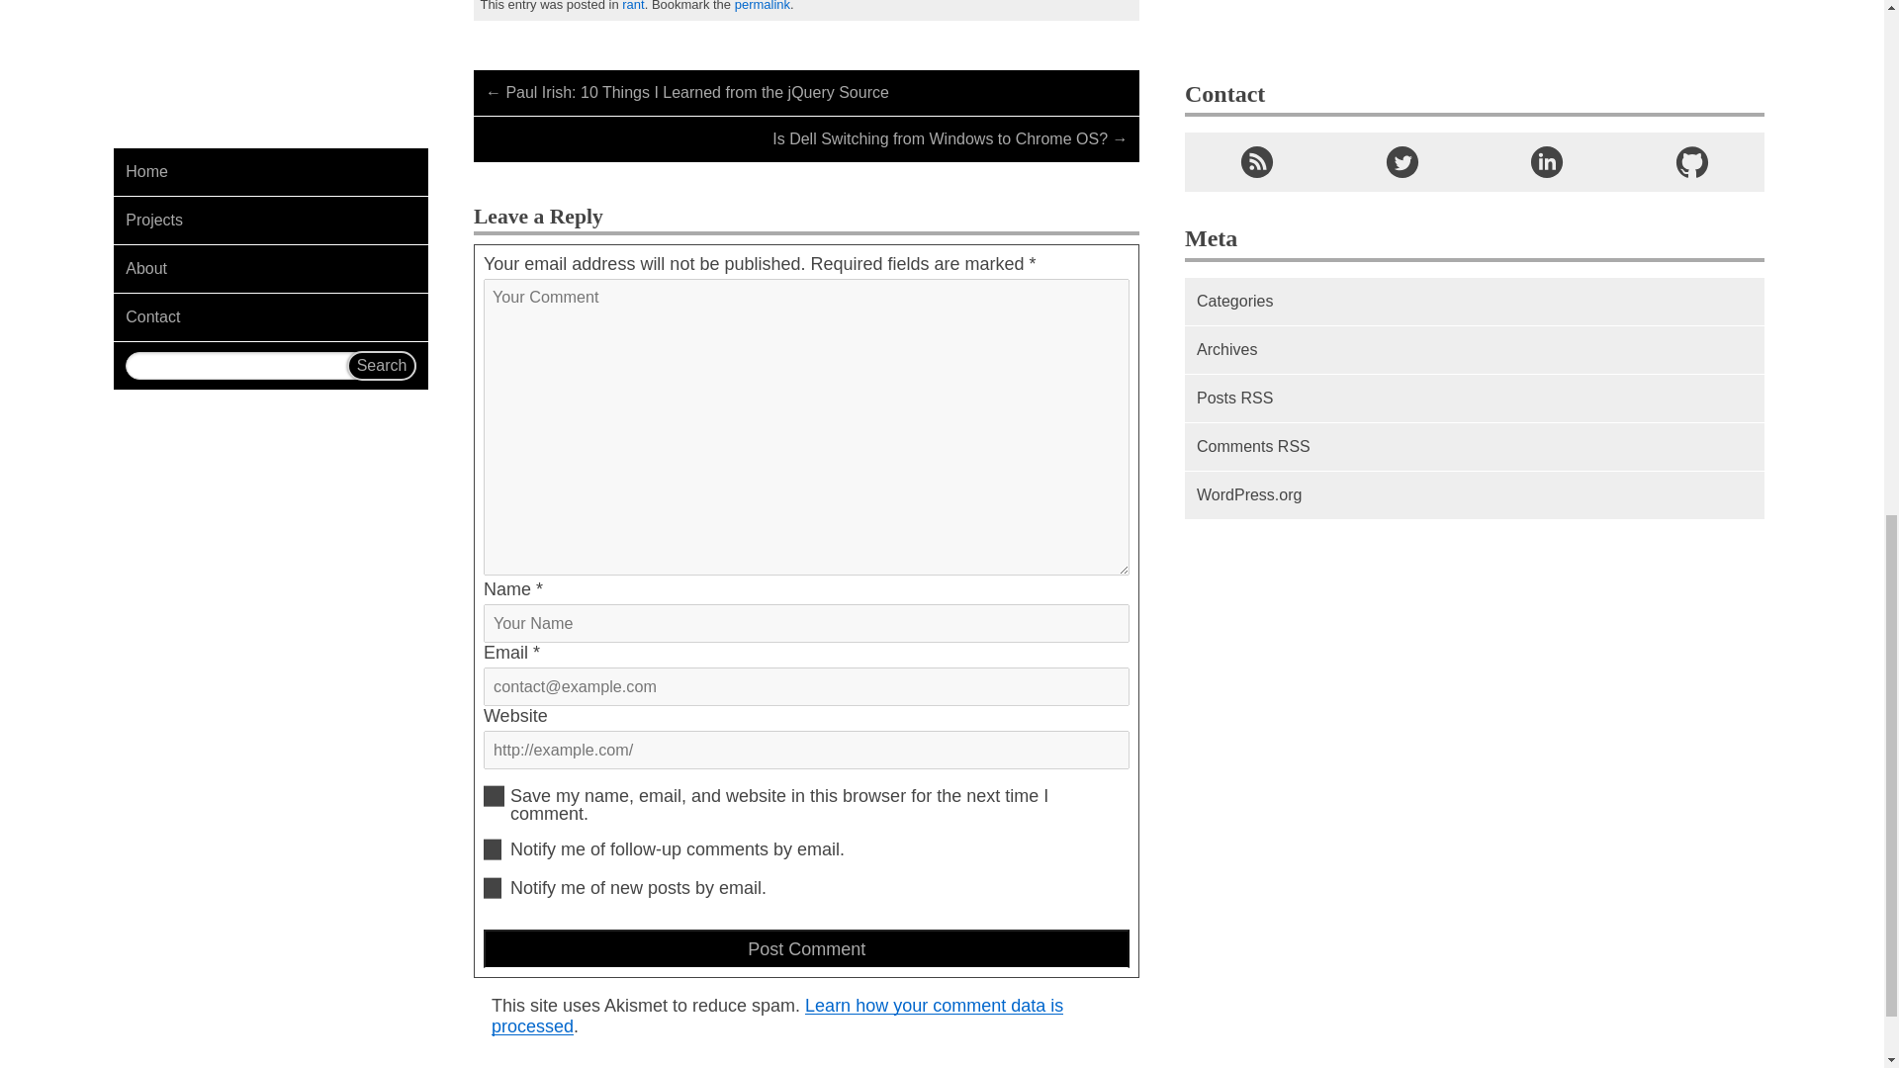 The image size is (1899, 1068). Describe the element at coordinates (762, 6) in the screenshot. I see `permalink` at that location.